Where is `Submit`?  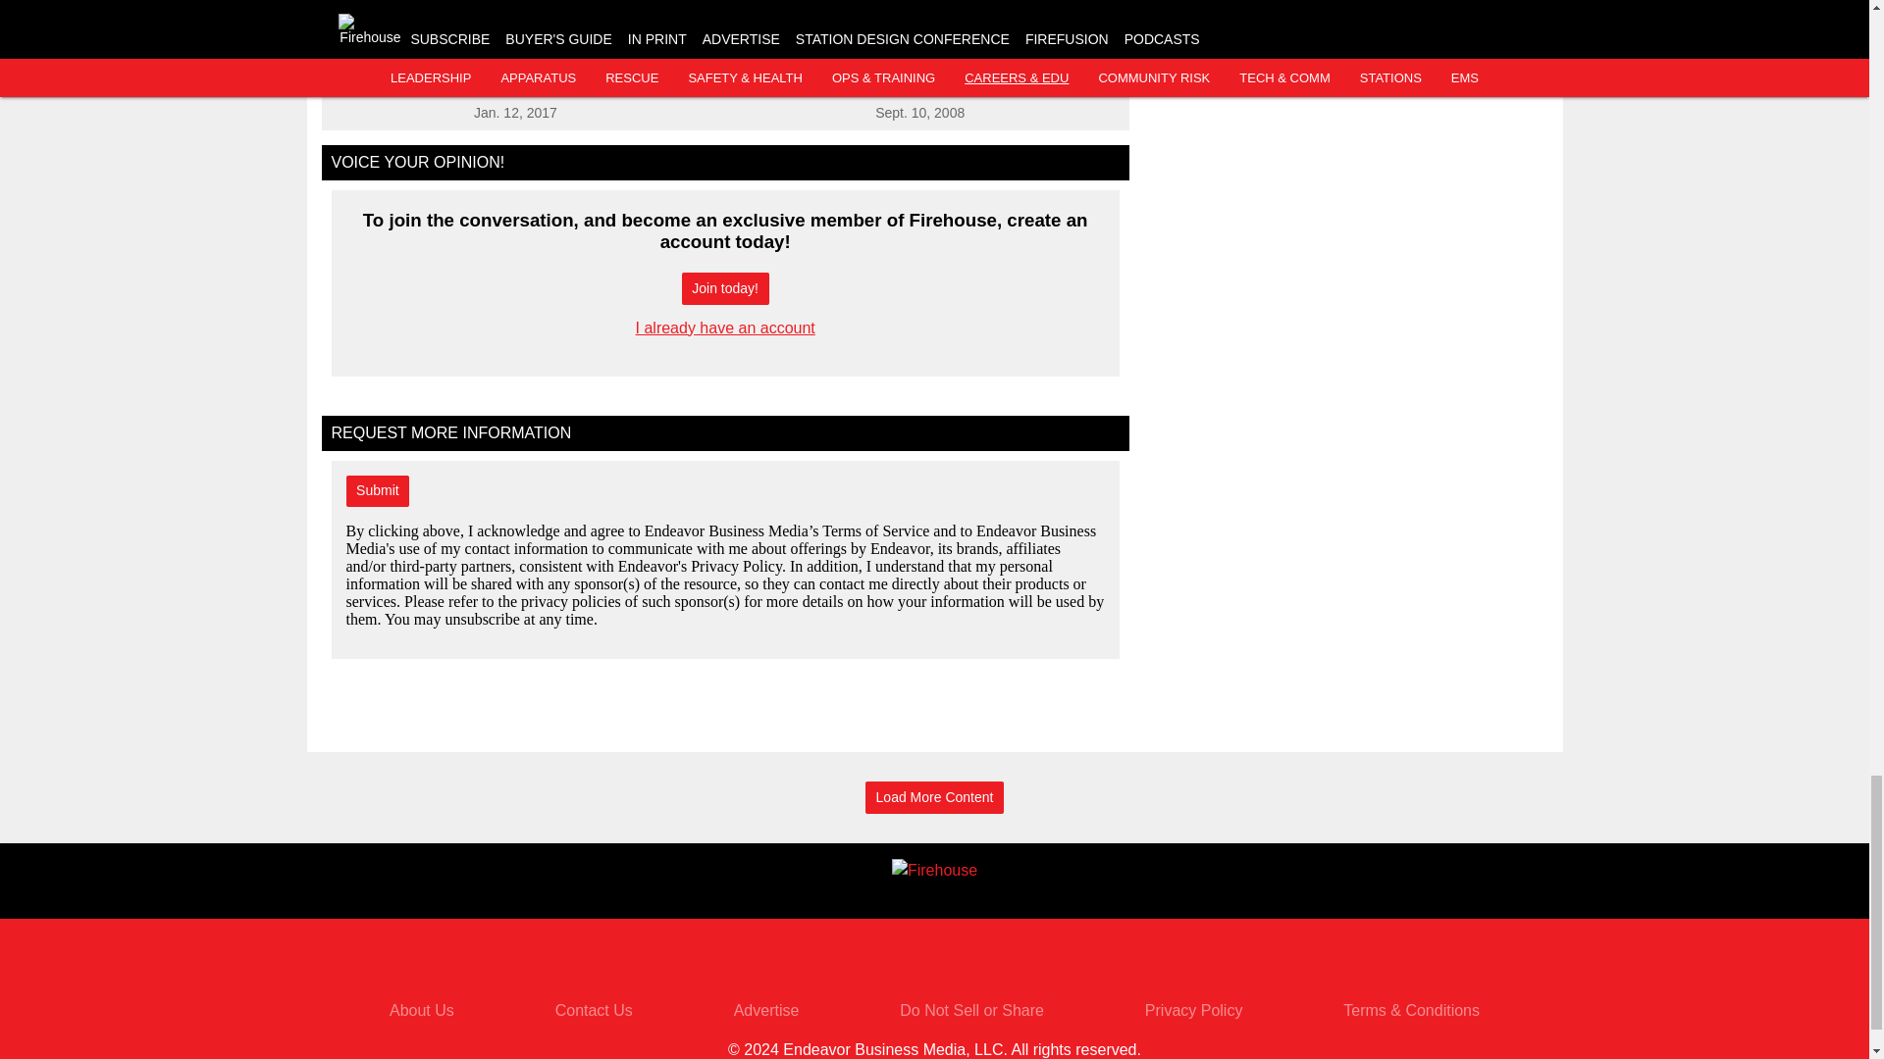 Submit is located at coordinates (377, 491).